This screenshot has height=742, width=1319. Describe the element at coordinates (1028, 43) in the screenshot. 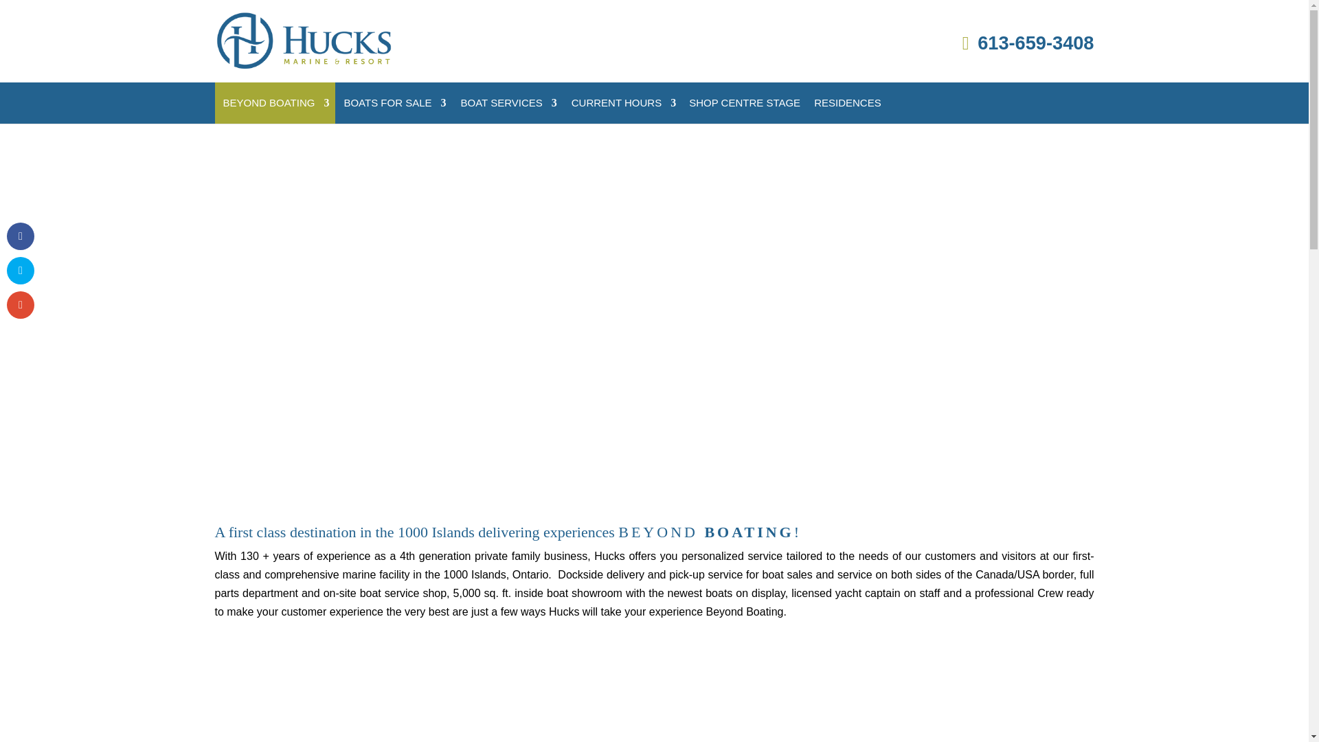

I see `613-659-3408` at that location.